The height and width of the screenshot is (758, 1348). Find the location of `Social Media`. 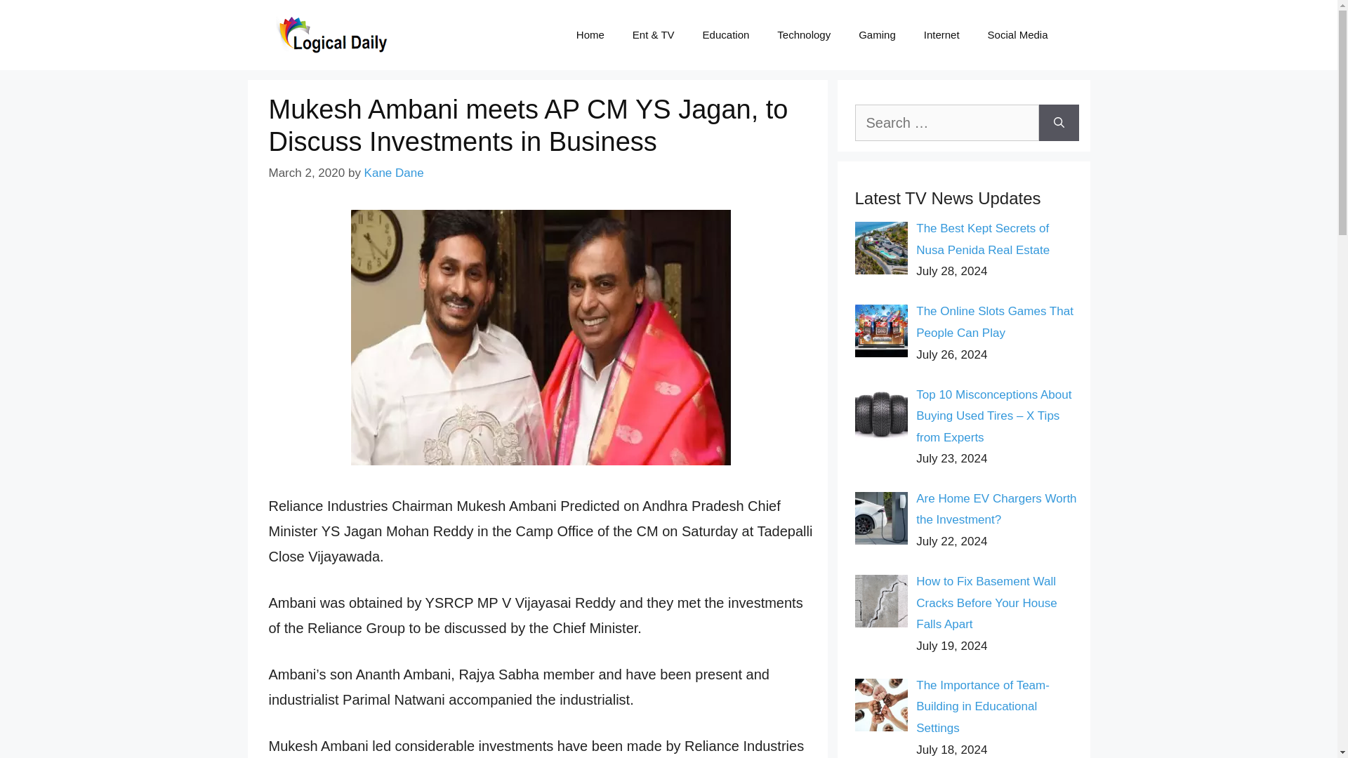

Social Media is located at coordinates (1017, 35).